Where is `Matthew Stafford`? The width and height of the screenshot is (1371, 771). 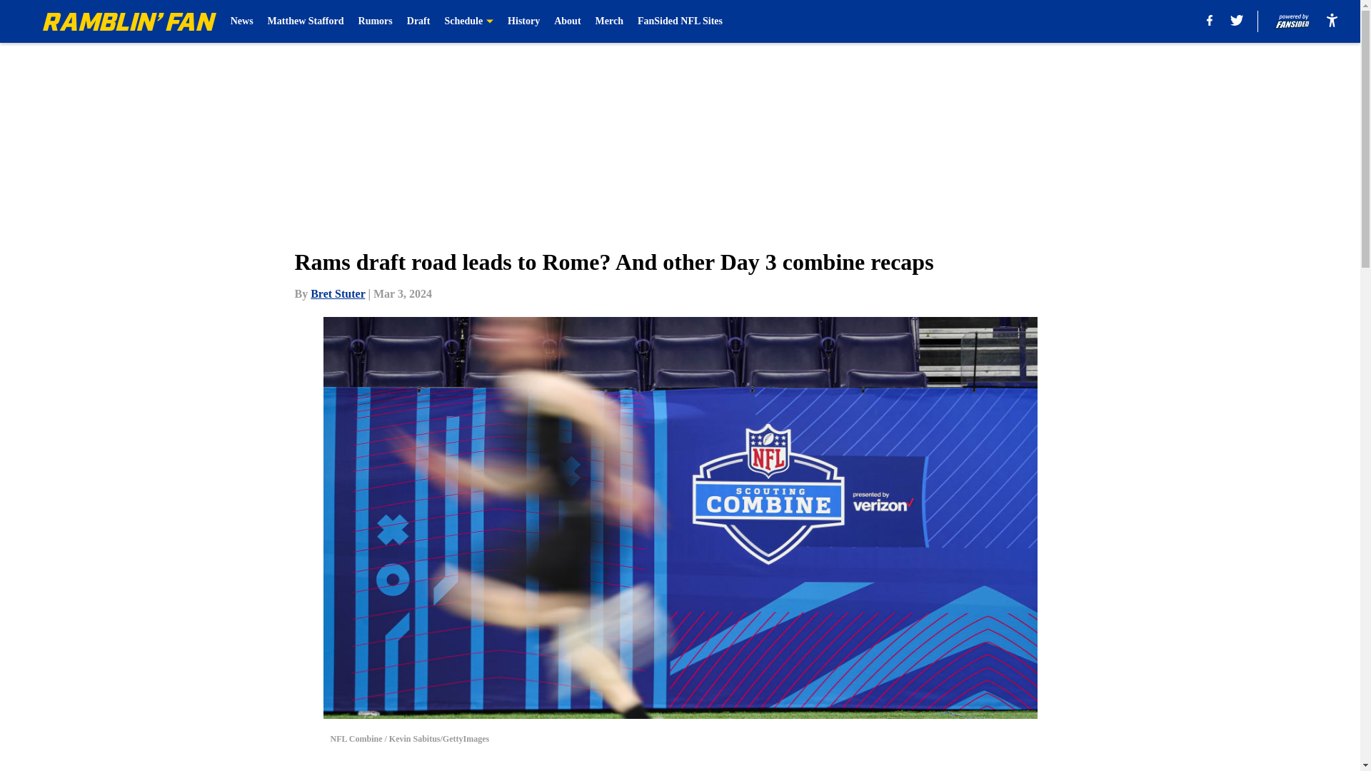
Matthew Stafford is located at coordinates (306, 21).